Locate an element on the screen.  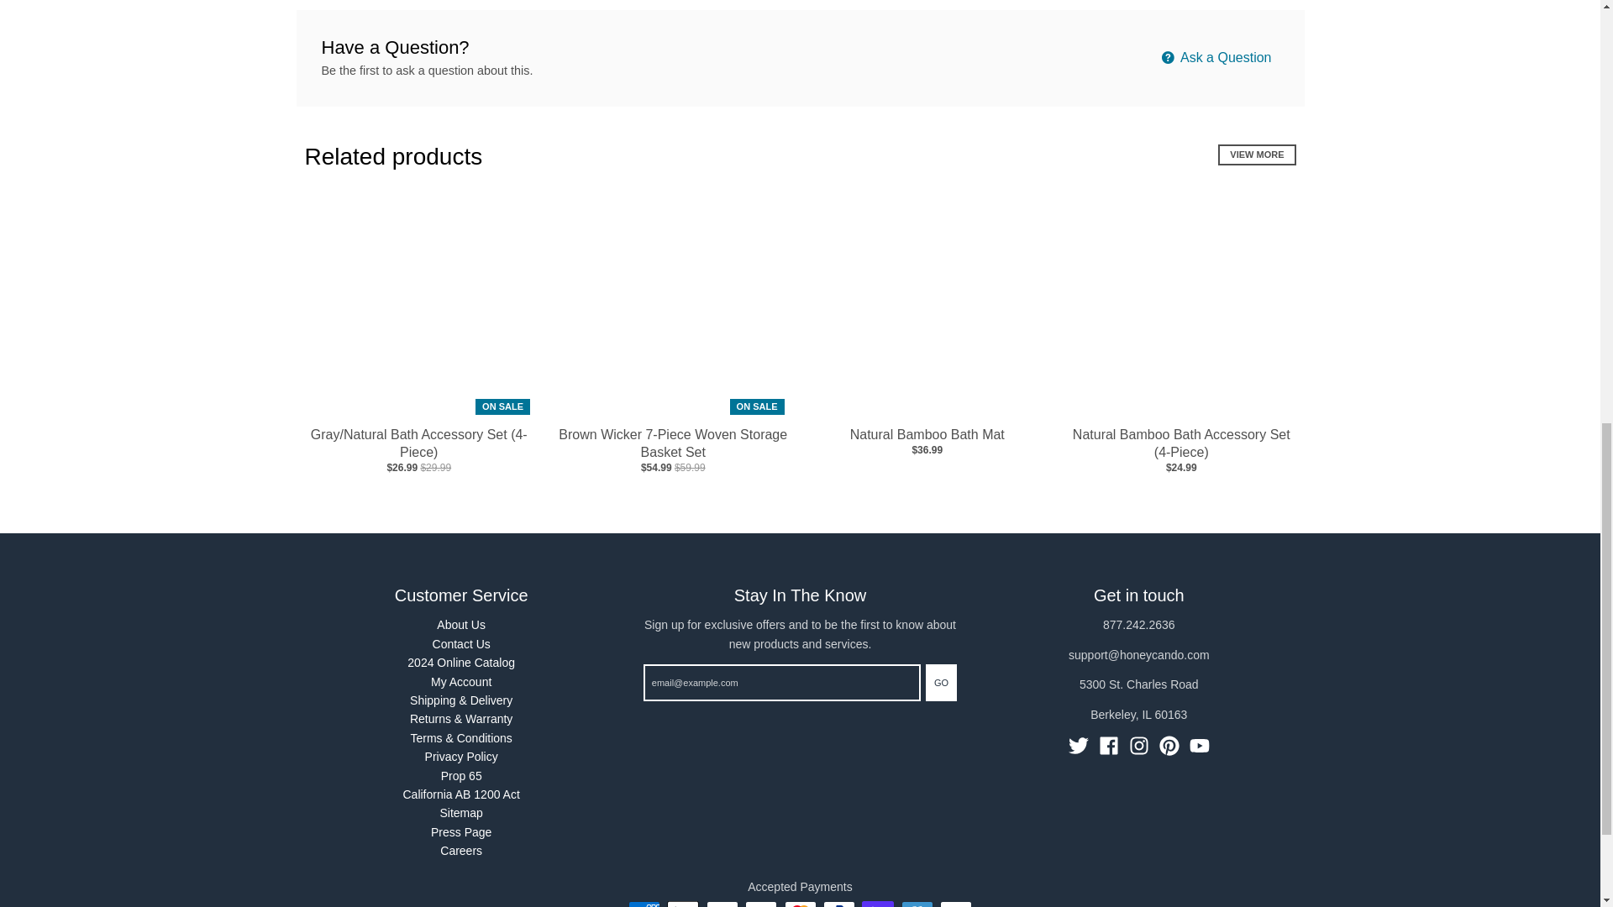
Instagram - honeycando.com is located at coordinates (1139, 745).